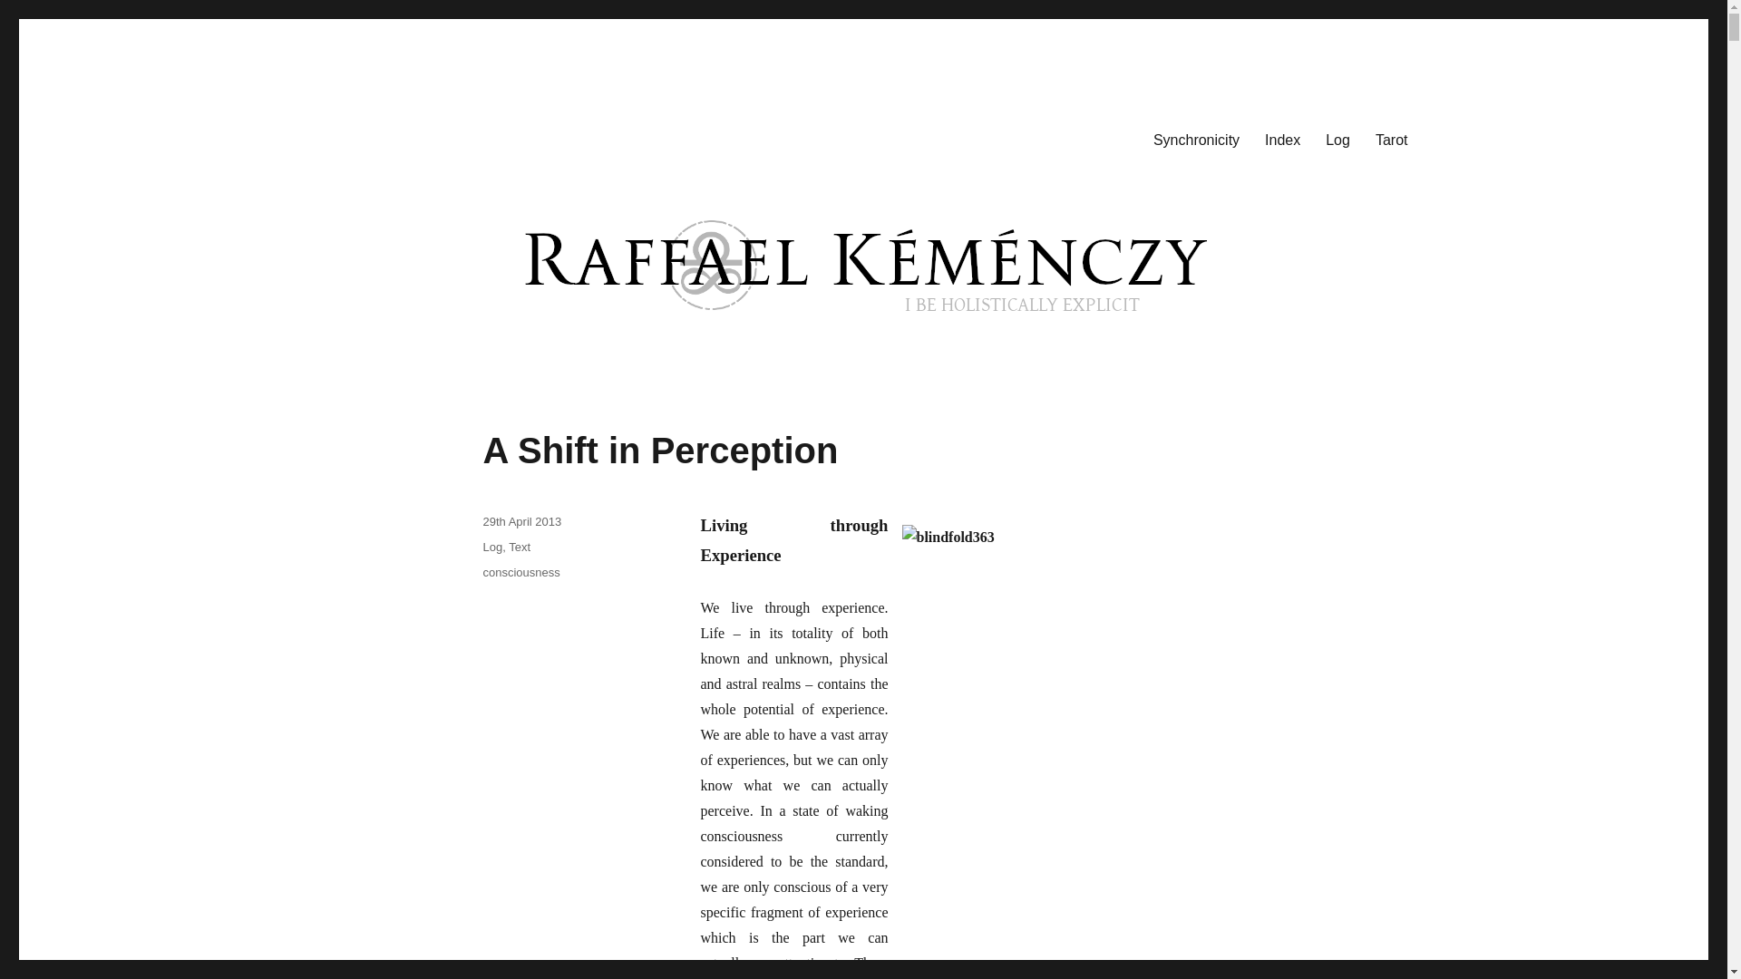 This screenshot has width=1741, height=979. I want to click on Tarot, so click(1391, 139).